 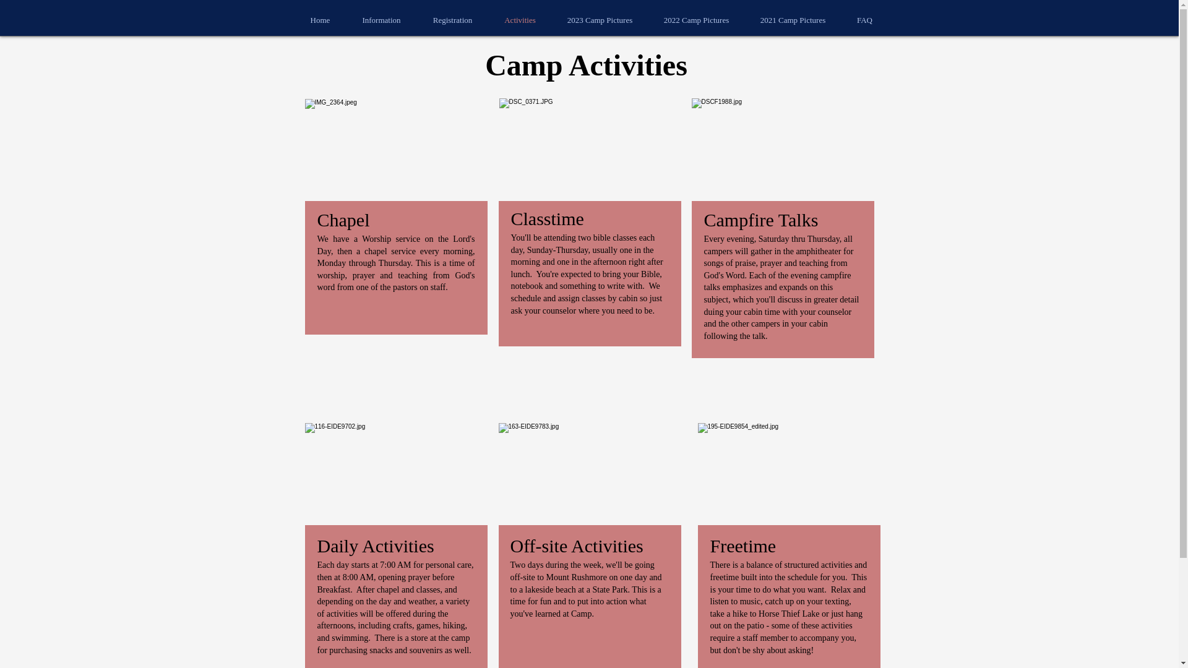 I want to click on FAQ, so click(x=865, y=20).